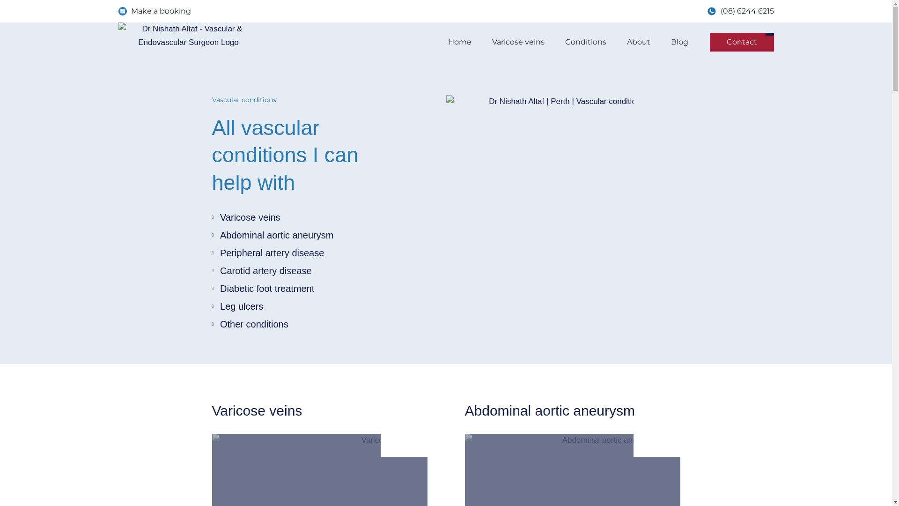 This screenshot has width=899, height=506. Describe the element at coordinates (638, 42) in the screenshot. I see `About` at that location.